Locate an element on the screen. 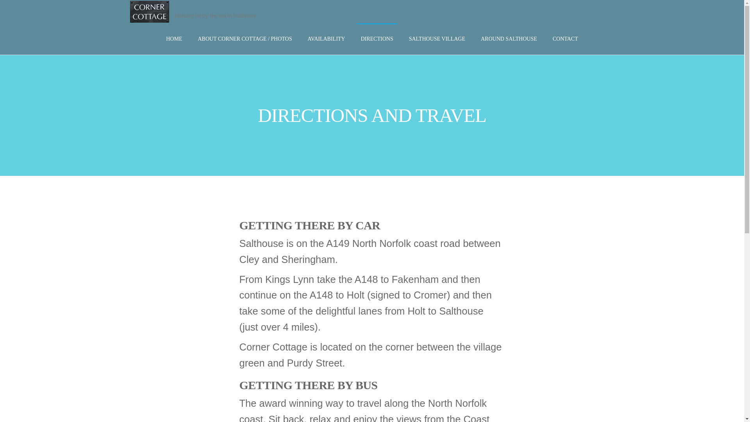 This screenshot has width=750, height=422. Salthouse Village is located at coordinates (437, 39).